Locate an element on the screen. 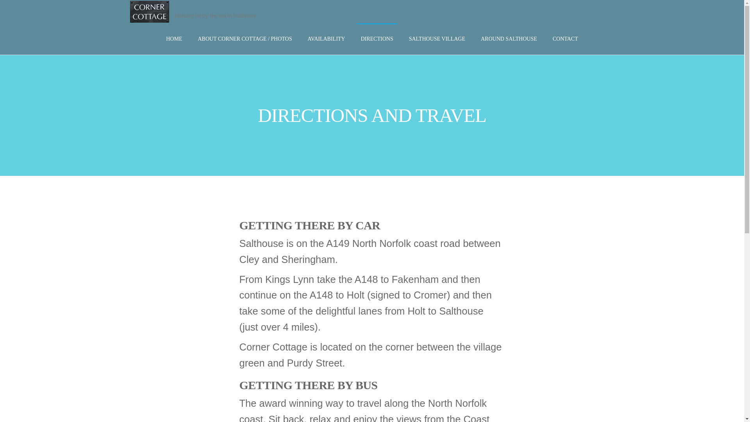 This screenshot has width=750, height=422. Salthouse Village is located at coordinates (437, 39).